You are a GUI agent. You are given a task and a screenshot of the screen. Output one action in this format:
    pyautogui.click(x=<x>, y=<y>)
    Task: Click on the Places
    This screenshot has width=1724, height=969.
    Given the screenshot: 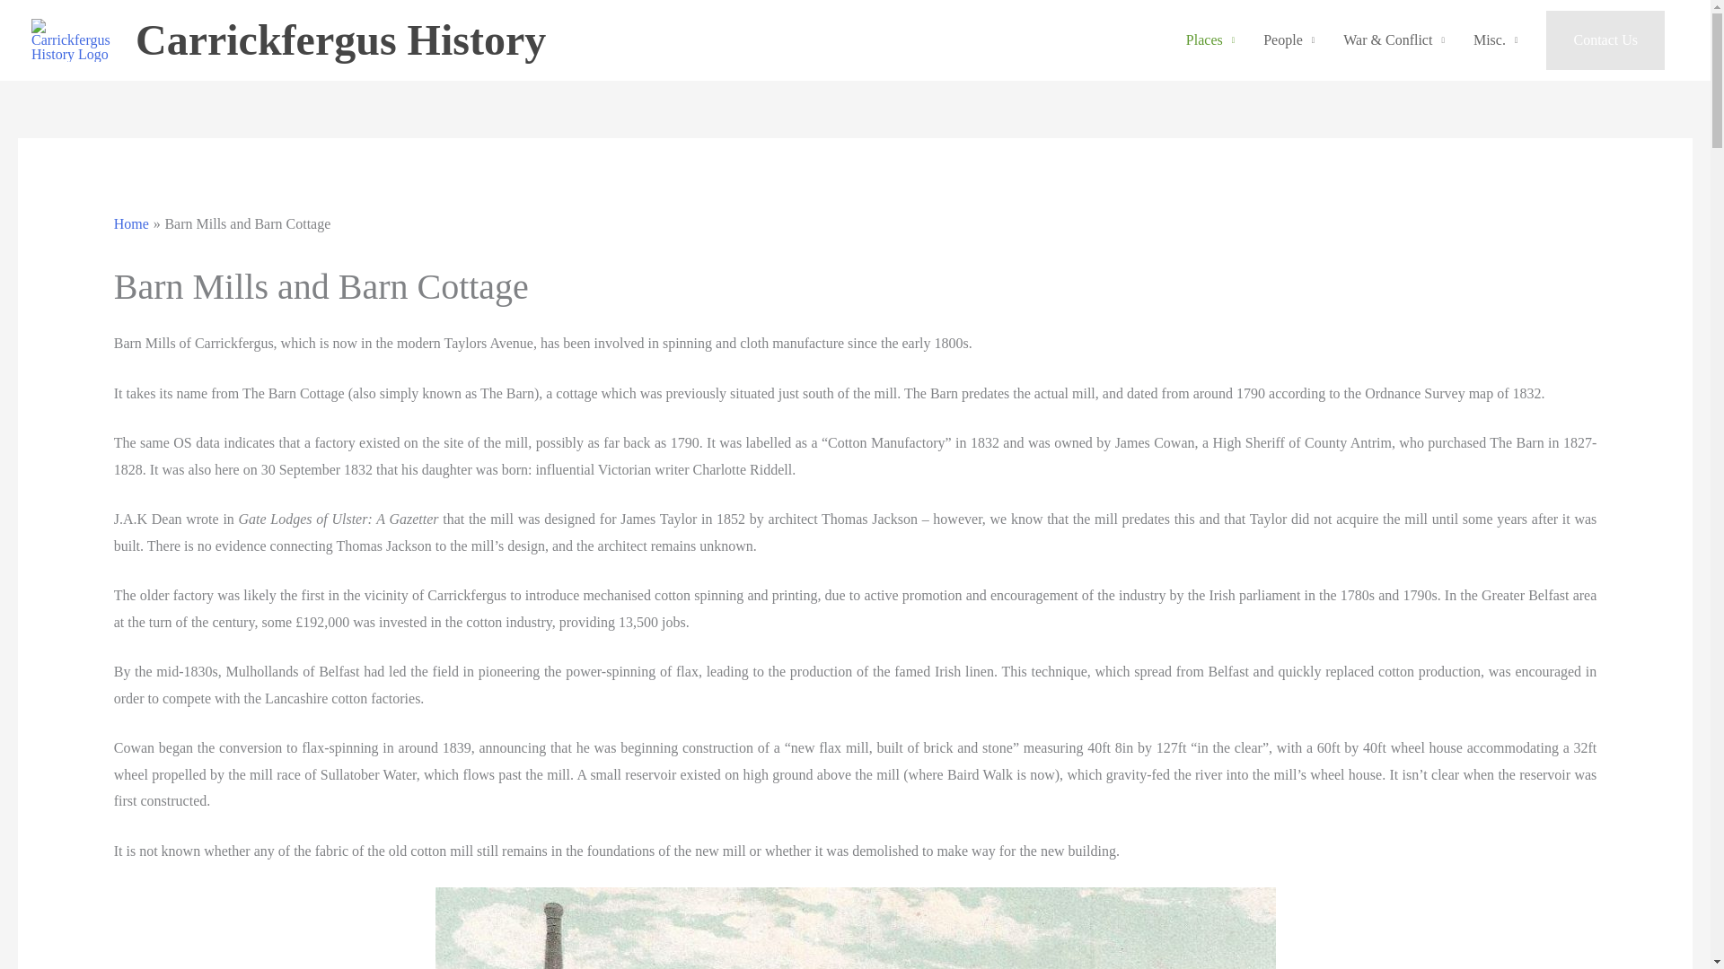 What is the action you would take?
    pyautogui.click(x=1210, y=39)
    